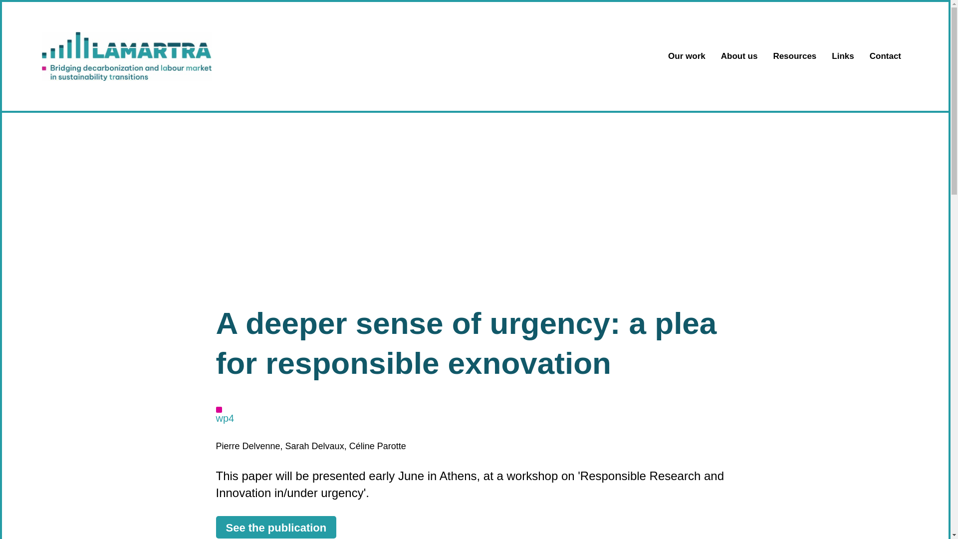 The width and height of the screenshot is (958, 539). I want to click on Links, so click(842, 56).